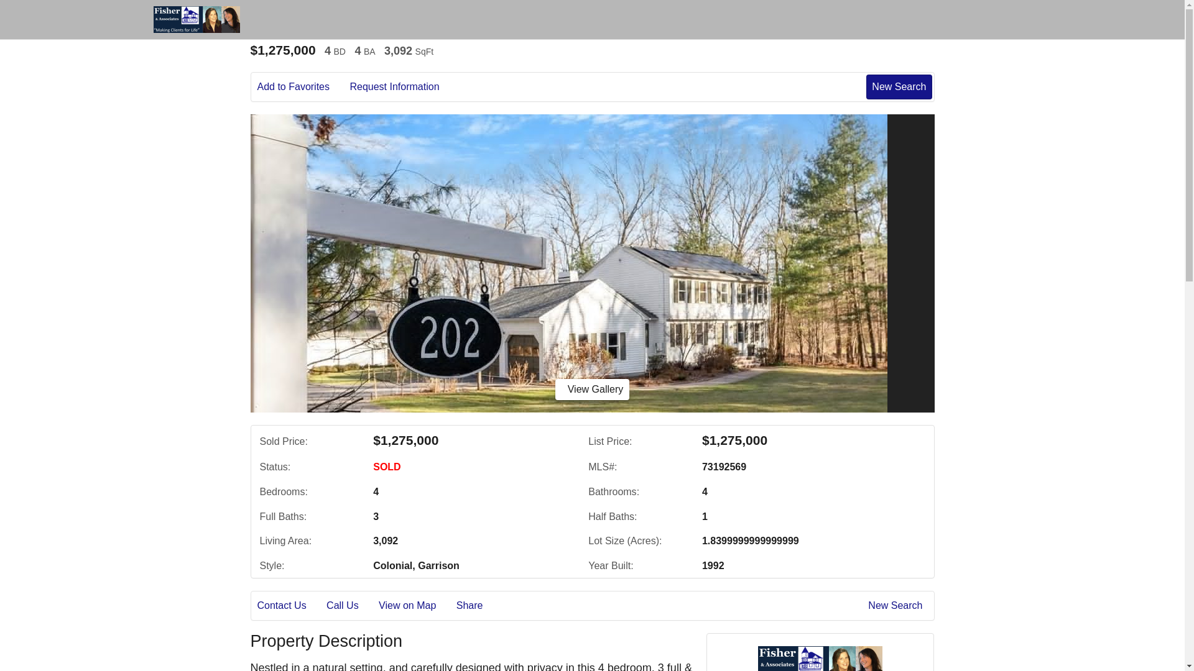 Image resolution: width=1194 pixels, height=671 pixels. Describe the element at coordinates (899, 86) in the screenshot. I see `New Search` at that location.